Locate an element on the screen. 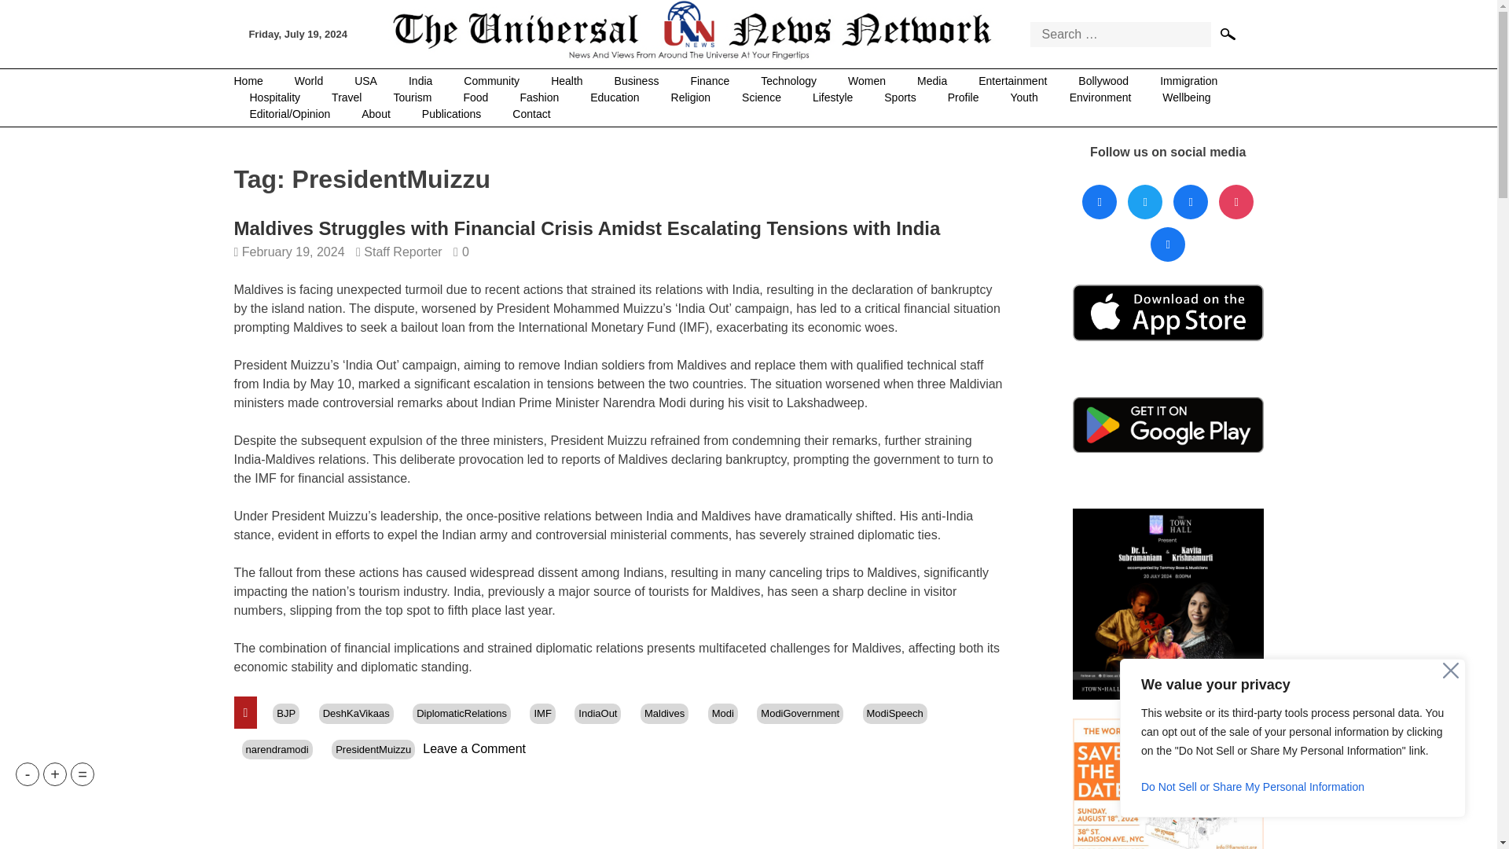 This screenshot has width=1509, height=849. World is located at coordinates (308, 81).